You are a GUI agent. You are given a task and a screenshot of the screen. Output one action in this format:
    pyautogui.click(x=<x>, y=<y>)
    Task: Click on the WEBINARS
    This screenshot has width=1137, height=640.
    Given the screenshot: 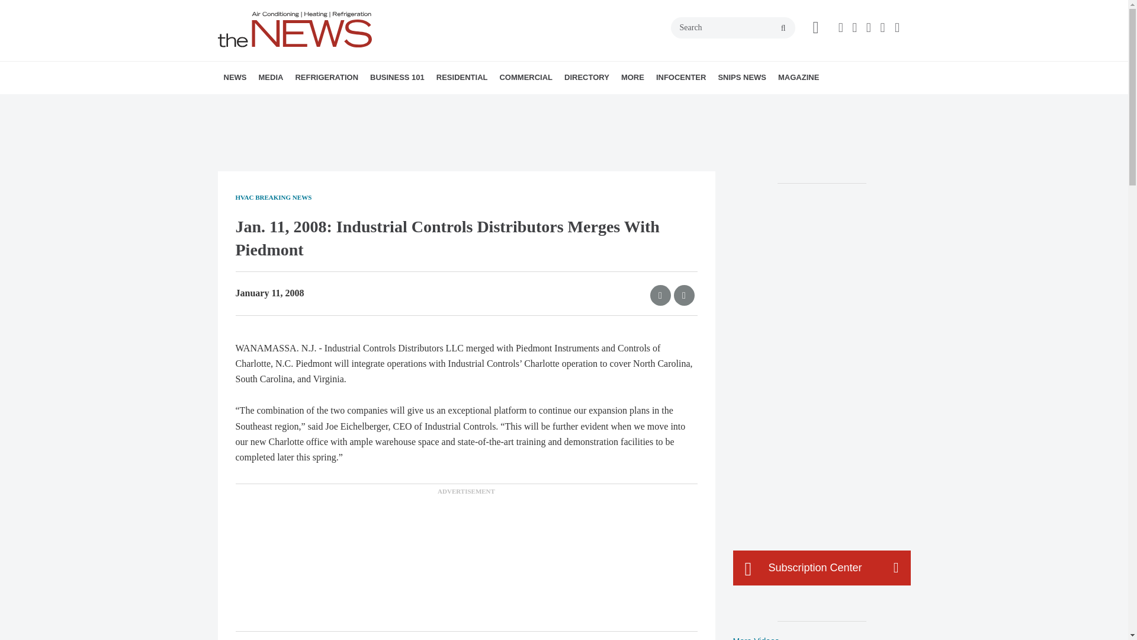 What is the action you would take?
    pyautogui.click(x=341, y=104)
    